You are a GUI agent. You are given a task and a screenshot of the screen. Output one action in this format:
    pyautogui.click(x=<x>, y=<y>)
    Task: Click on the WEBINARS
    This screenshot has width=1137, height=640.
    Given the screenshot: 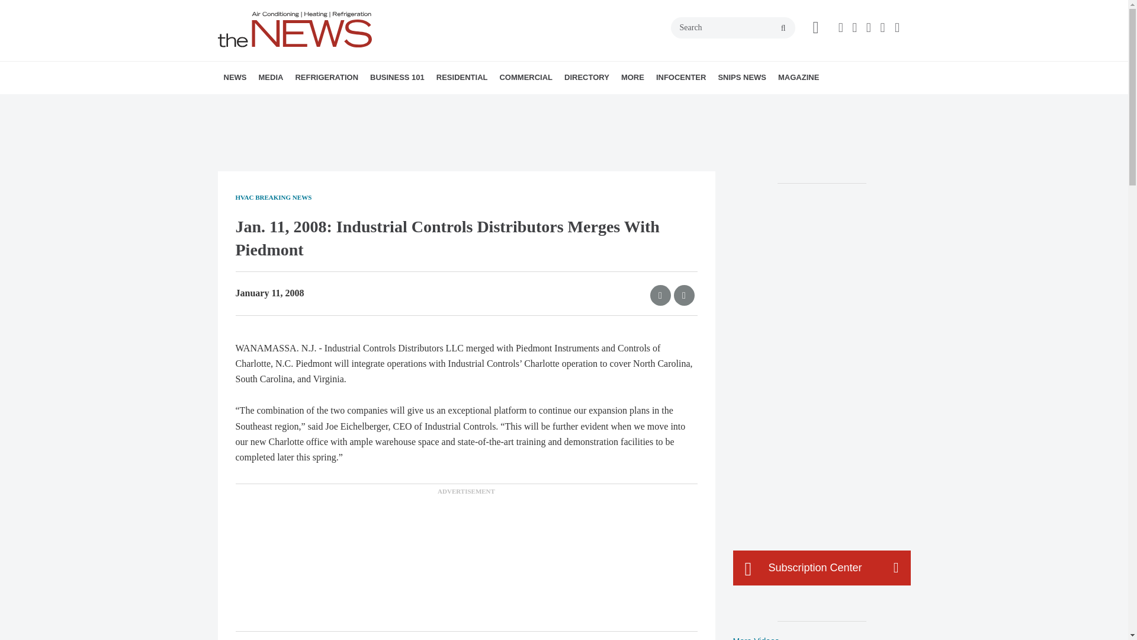 What is the action you would take?
    pyautogui.click(x=341, y=104)
    